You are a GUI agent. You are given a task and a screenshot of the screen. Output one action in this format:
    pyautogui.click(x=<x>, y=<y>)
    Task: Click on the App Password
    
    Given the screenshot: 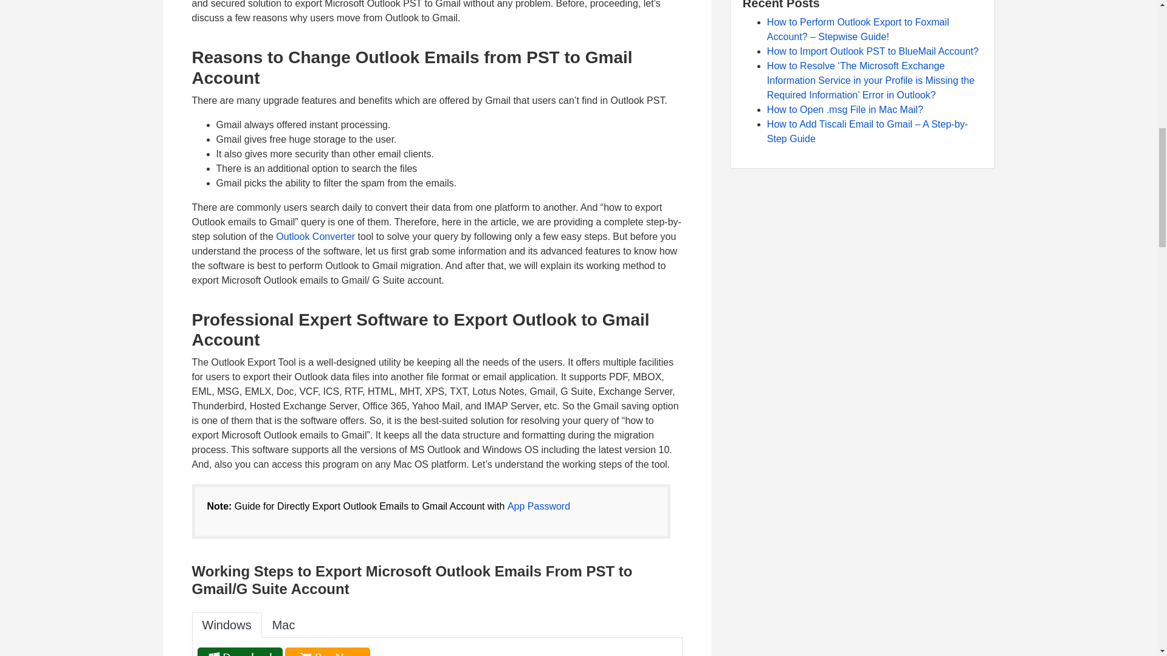 What is the action you would take?
    pyautogui.click(x=539, y=507)
    